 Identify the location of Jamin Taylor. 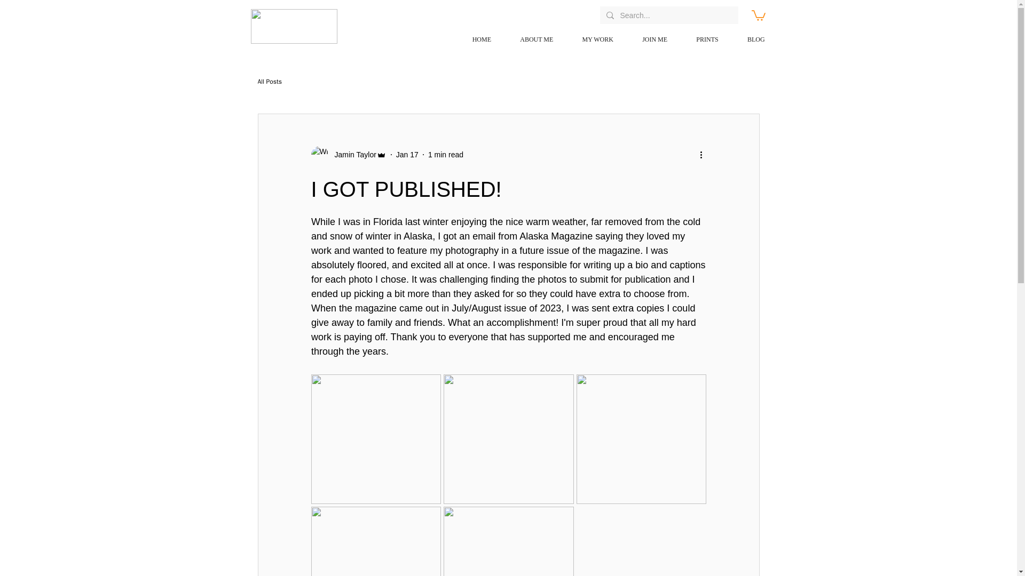
(352, 155).